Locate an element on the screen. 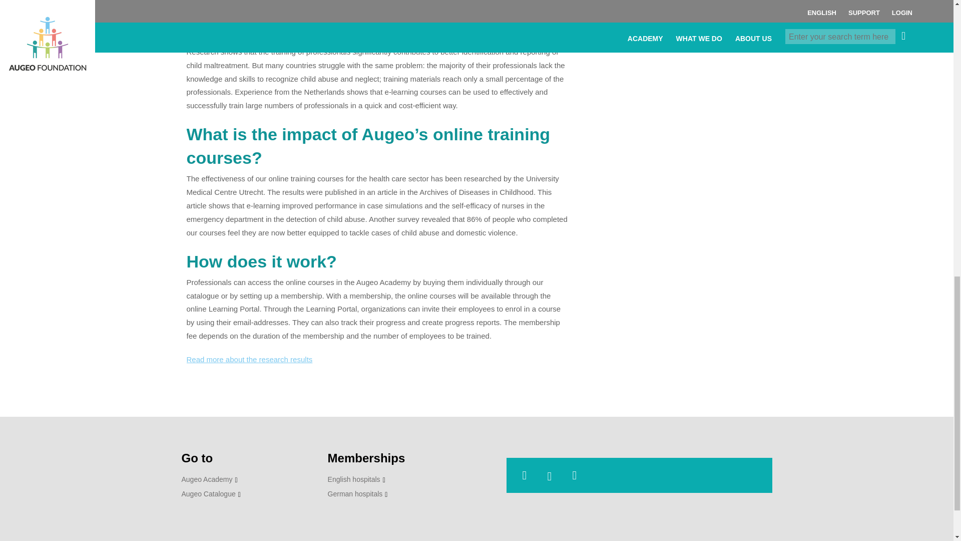 Image resolution: width=961 pixels, height=541 pixels. Read more about the research results is located at coordinates (249, 359).